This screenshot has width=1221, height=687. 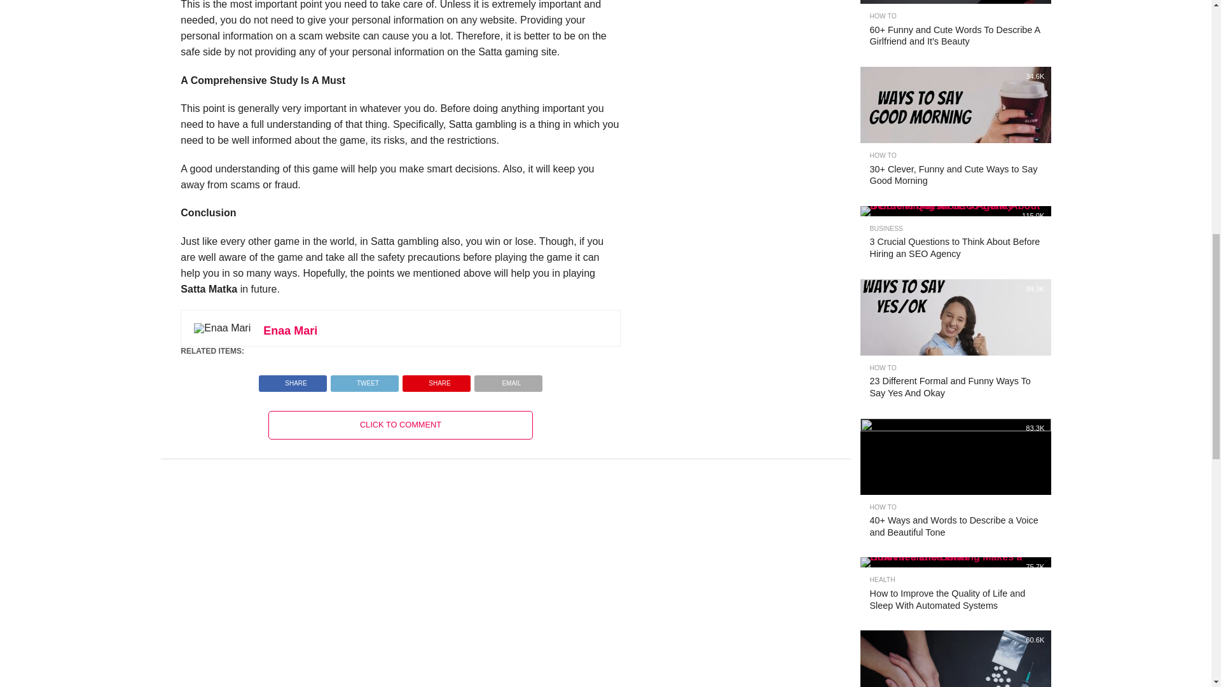 What do you see at coordinates (290, 331) in the screenshot?
I see `Enaa Mari` at bounding box center [290, 331].